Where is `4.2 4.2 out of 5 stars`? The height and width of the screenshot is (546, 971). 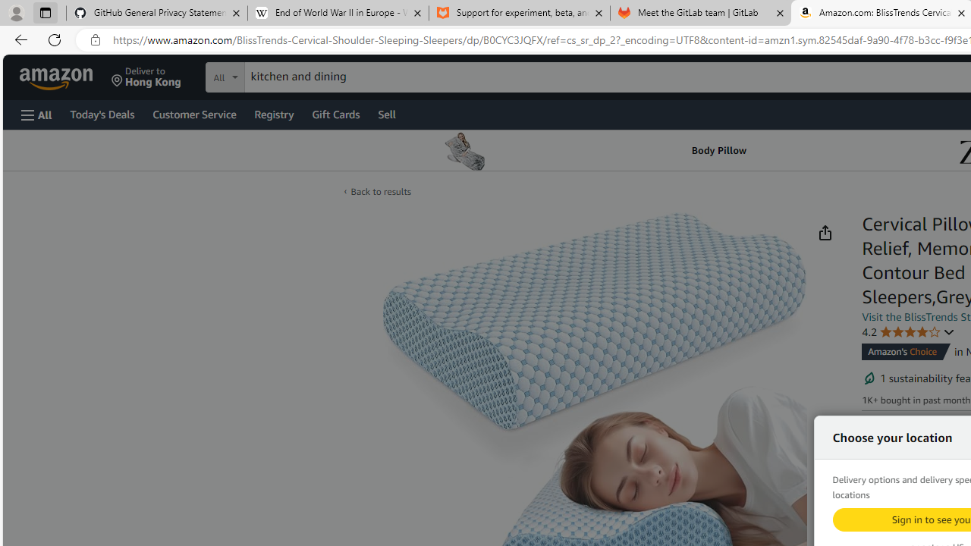 4.2 4.2 out of 5 stars is located at coordinates (909, 331).